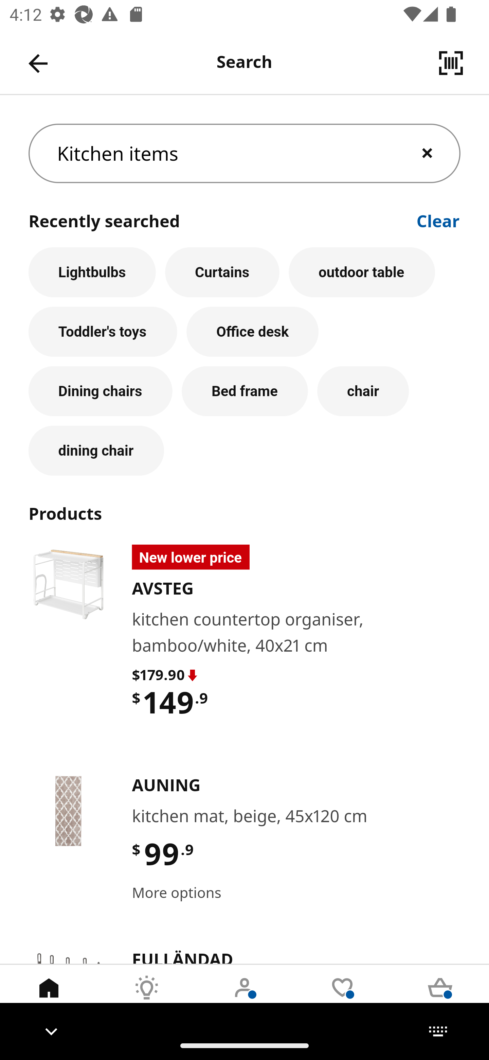 This screenshot has width=489, height=1060. What do you see at coordinates (342, 998) in the screenshot?
I see `Wishlist
Tab 4 of 5` at bounding box center [342, 998].